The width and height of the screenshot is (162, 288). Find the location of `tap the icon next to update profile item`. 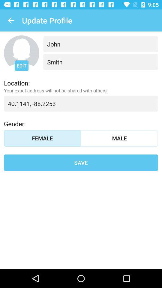

tap the icon next to update profile item is located at coordinates (11, 20).